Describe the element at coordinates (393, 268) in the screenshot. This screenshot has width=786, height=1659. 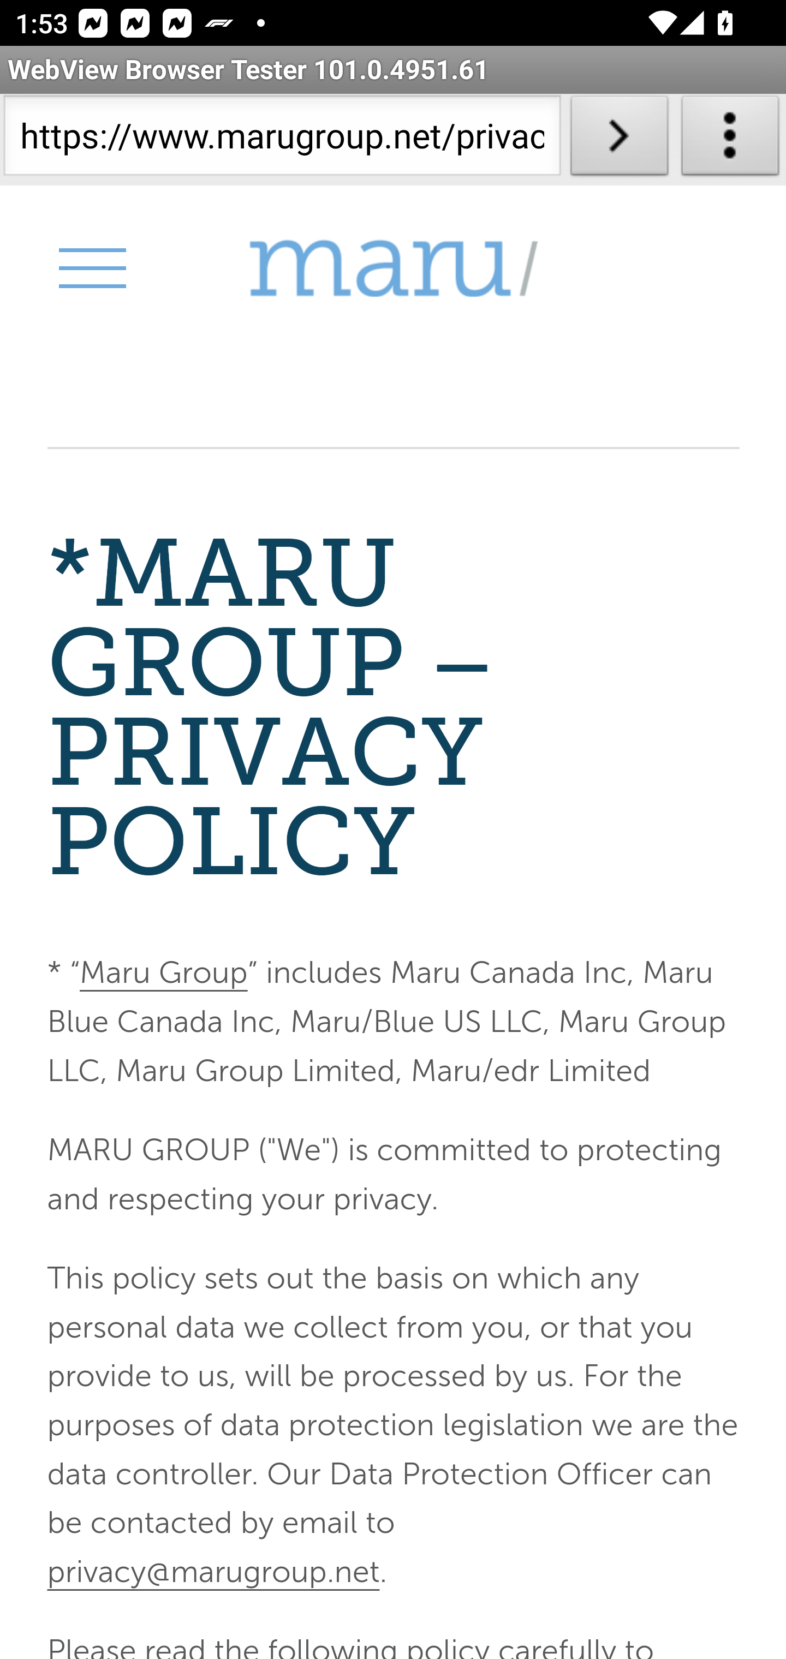
I see `Maru Group` at that location.